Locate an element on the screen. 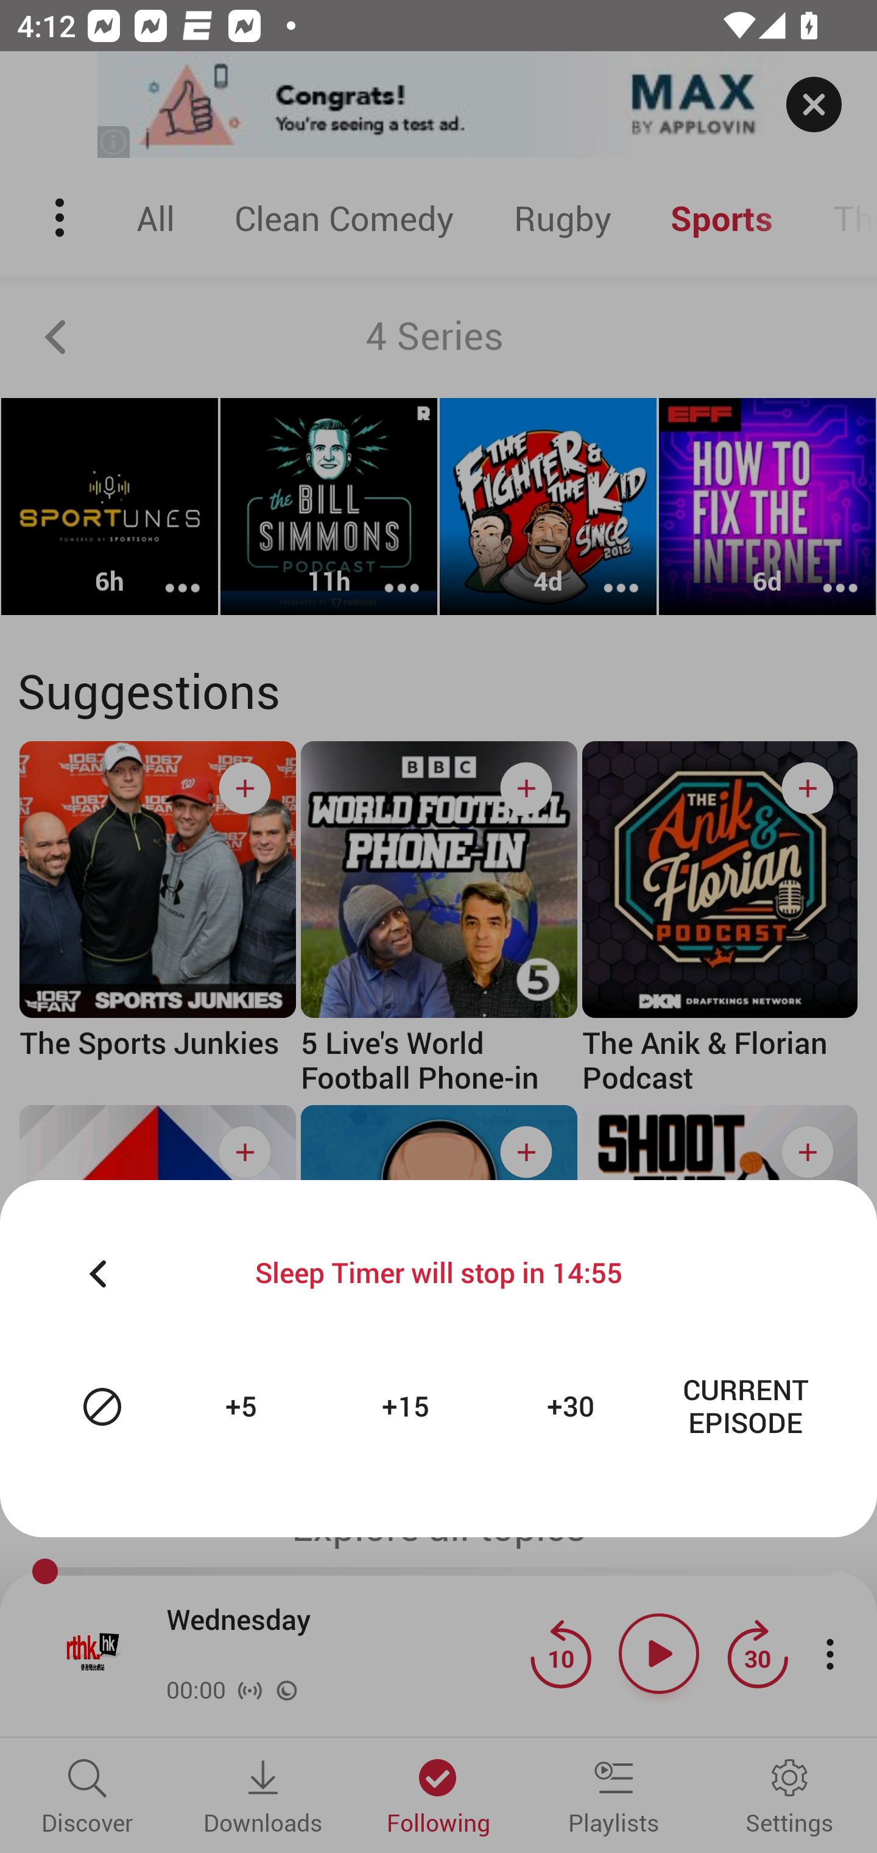 This screenshot has width=877, height=1853. +5  is located at coordinates (244, 1407).